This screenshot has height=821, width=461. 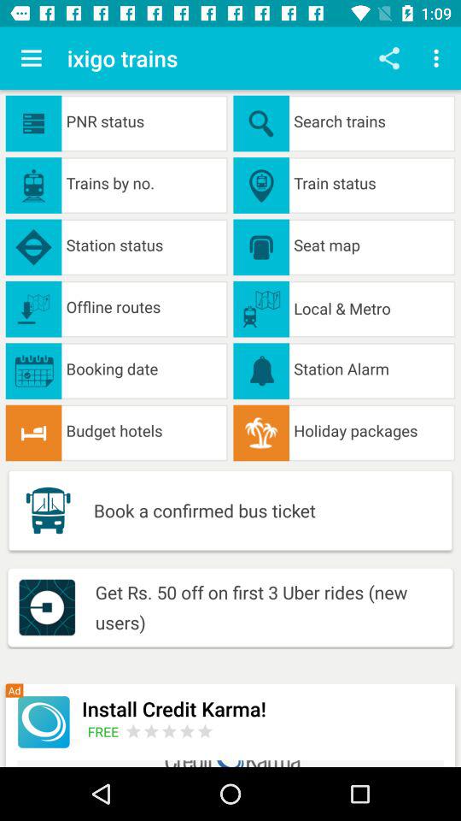 What do you see at coordinates (31, 58) in the screenshot?
I see `click the app next to ixigo trains` at bounding box center [31, 58].